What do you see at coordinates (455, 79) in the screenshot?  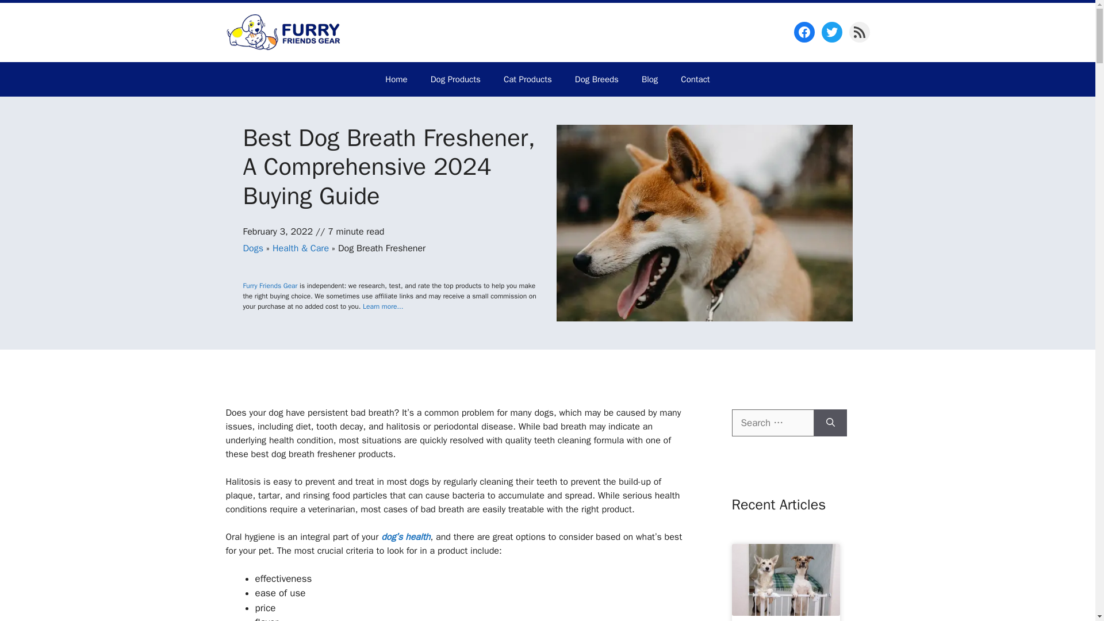 I see `Dog Products` at bounding box center [455, 79].